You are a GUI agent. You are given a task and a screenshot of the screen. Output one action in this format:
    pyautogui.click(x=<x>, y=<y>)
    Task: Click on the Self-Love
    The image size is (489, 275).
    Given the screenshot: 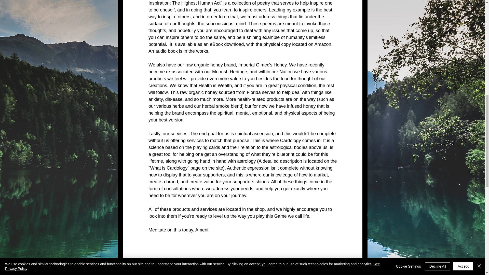 What is the action you would take?
    pyautogui.click(x=314, y=274)
    